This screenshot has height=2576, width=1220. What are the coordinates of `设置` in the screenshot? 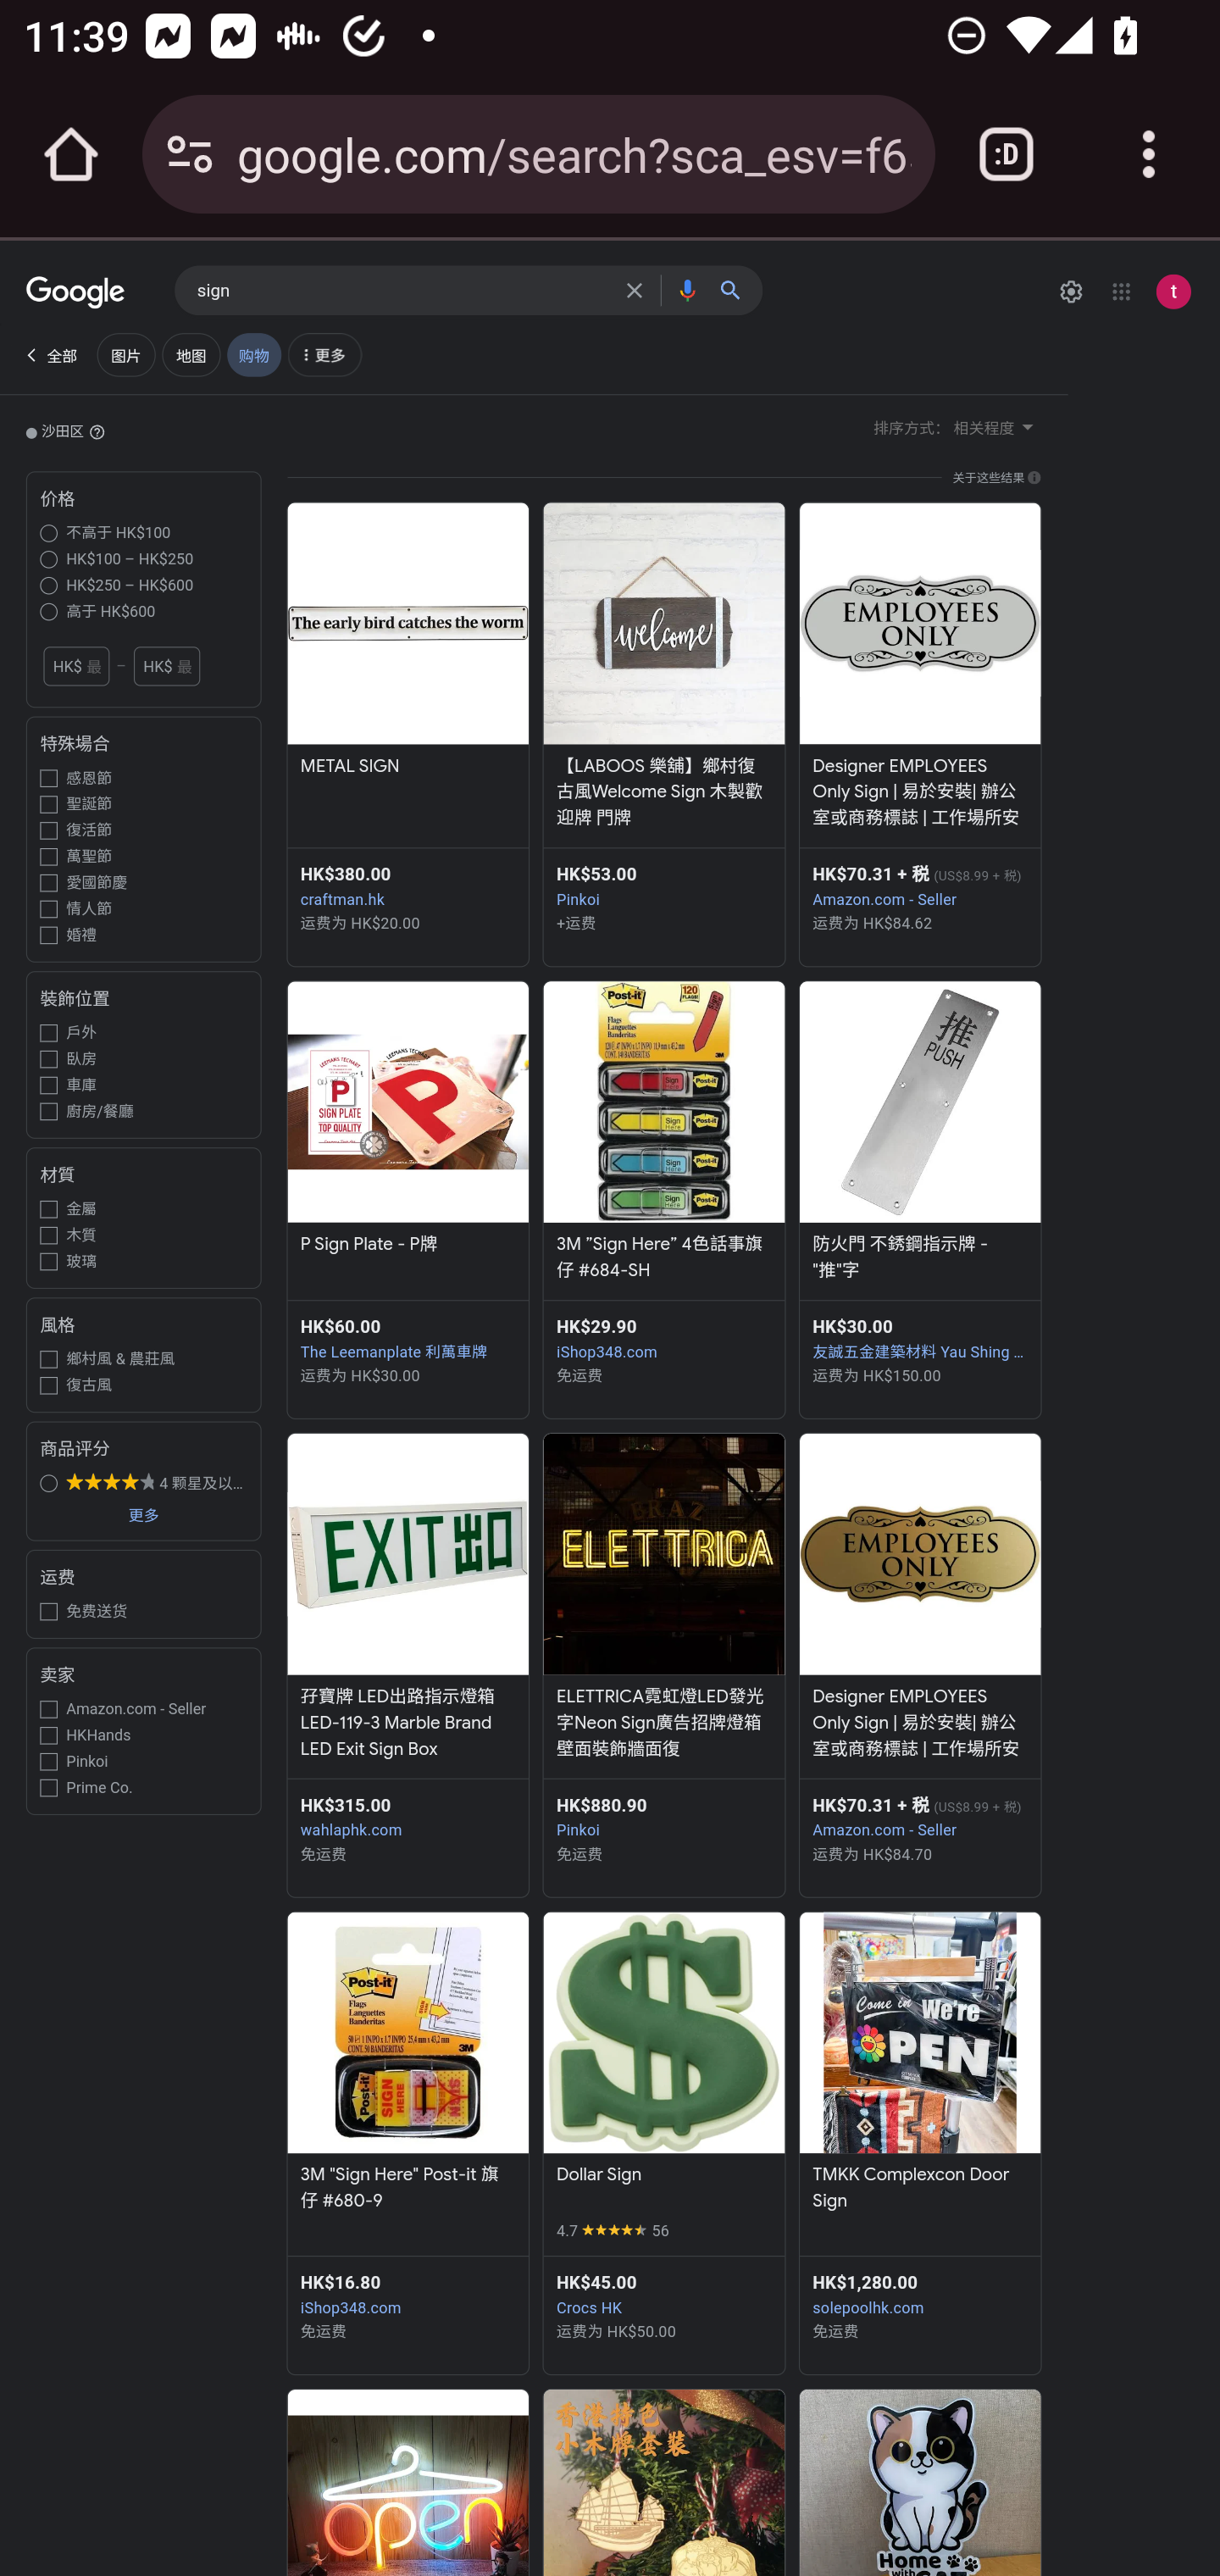 It's located at (1071, 291).